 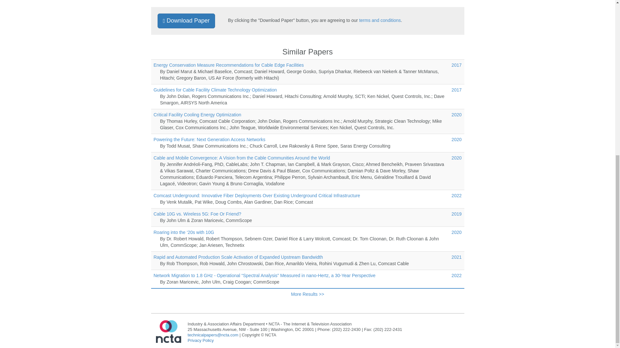 I want to click on Critical Facility Cooling Energy Optimization, so click(x=198, y=114).